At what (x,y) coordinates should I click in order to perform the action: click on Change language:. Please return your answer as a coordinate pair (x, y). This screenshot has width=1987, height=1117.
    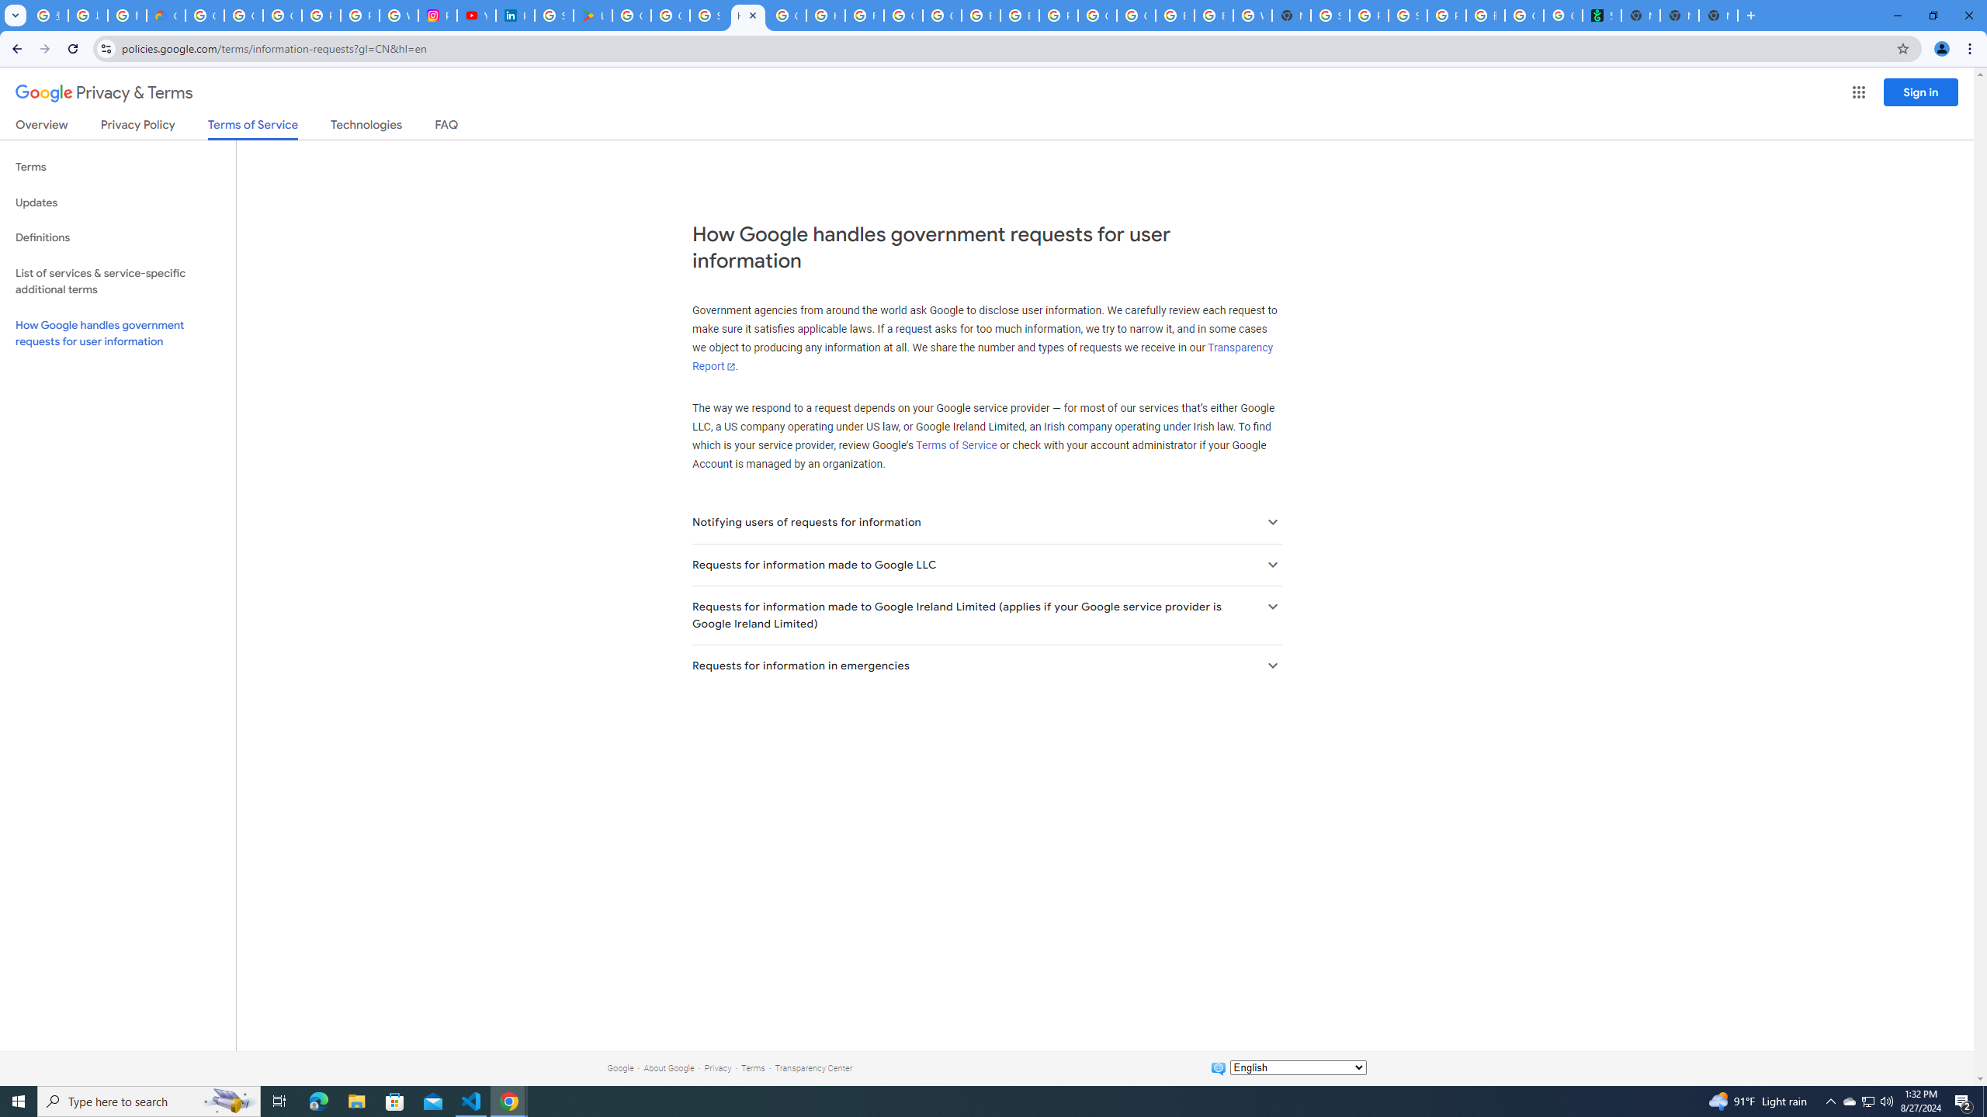
    Looking at the image, I should click on (1298, 1067).